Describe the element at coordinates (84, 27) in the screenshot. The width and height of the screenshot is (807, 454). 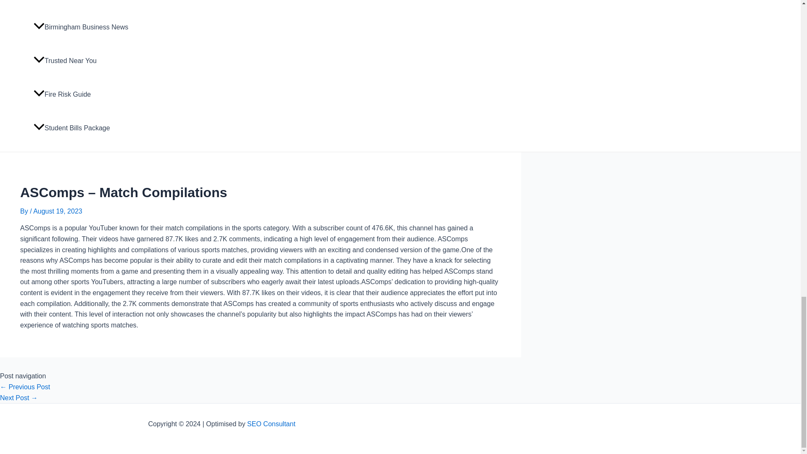
I see `Birmingham Business News` at that location.